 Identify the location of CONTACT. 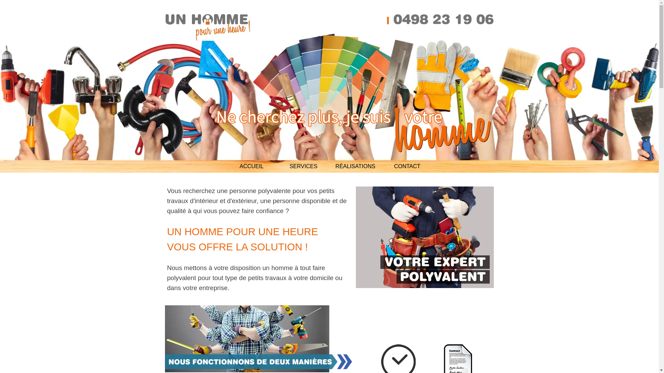
(407, 166).